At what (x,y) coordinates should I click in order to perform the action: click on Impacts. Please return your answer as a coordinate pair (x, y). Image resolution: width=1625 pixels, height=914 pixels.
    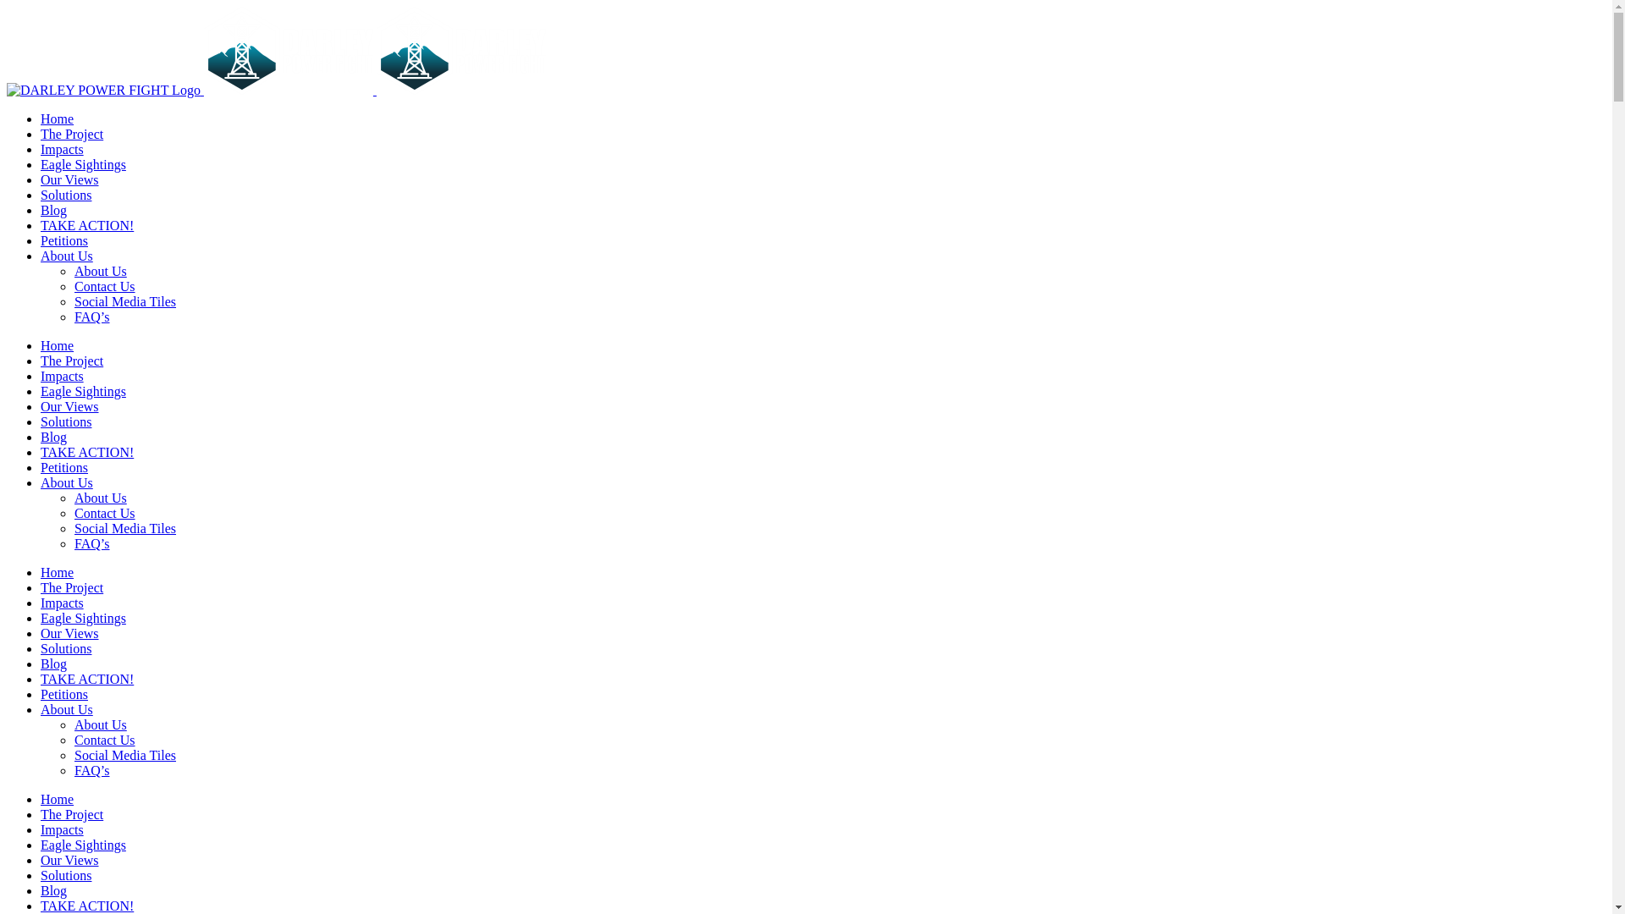
    Looking at the image, I should click on (63, 603).